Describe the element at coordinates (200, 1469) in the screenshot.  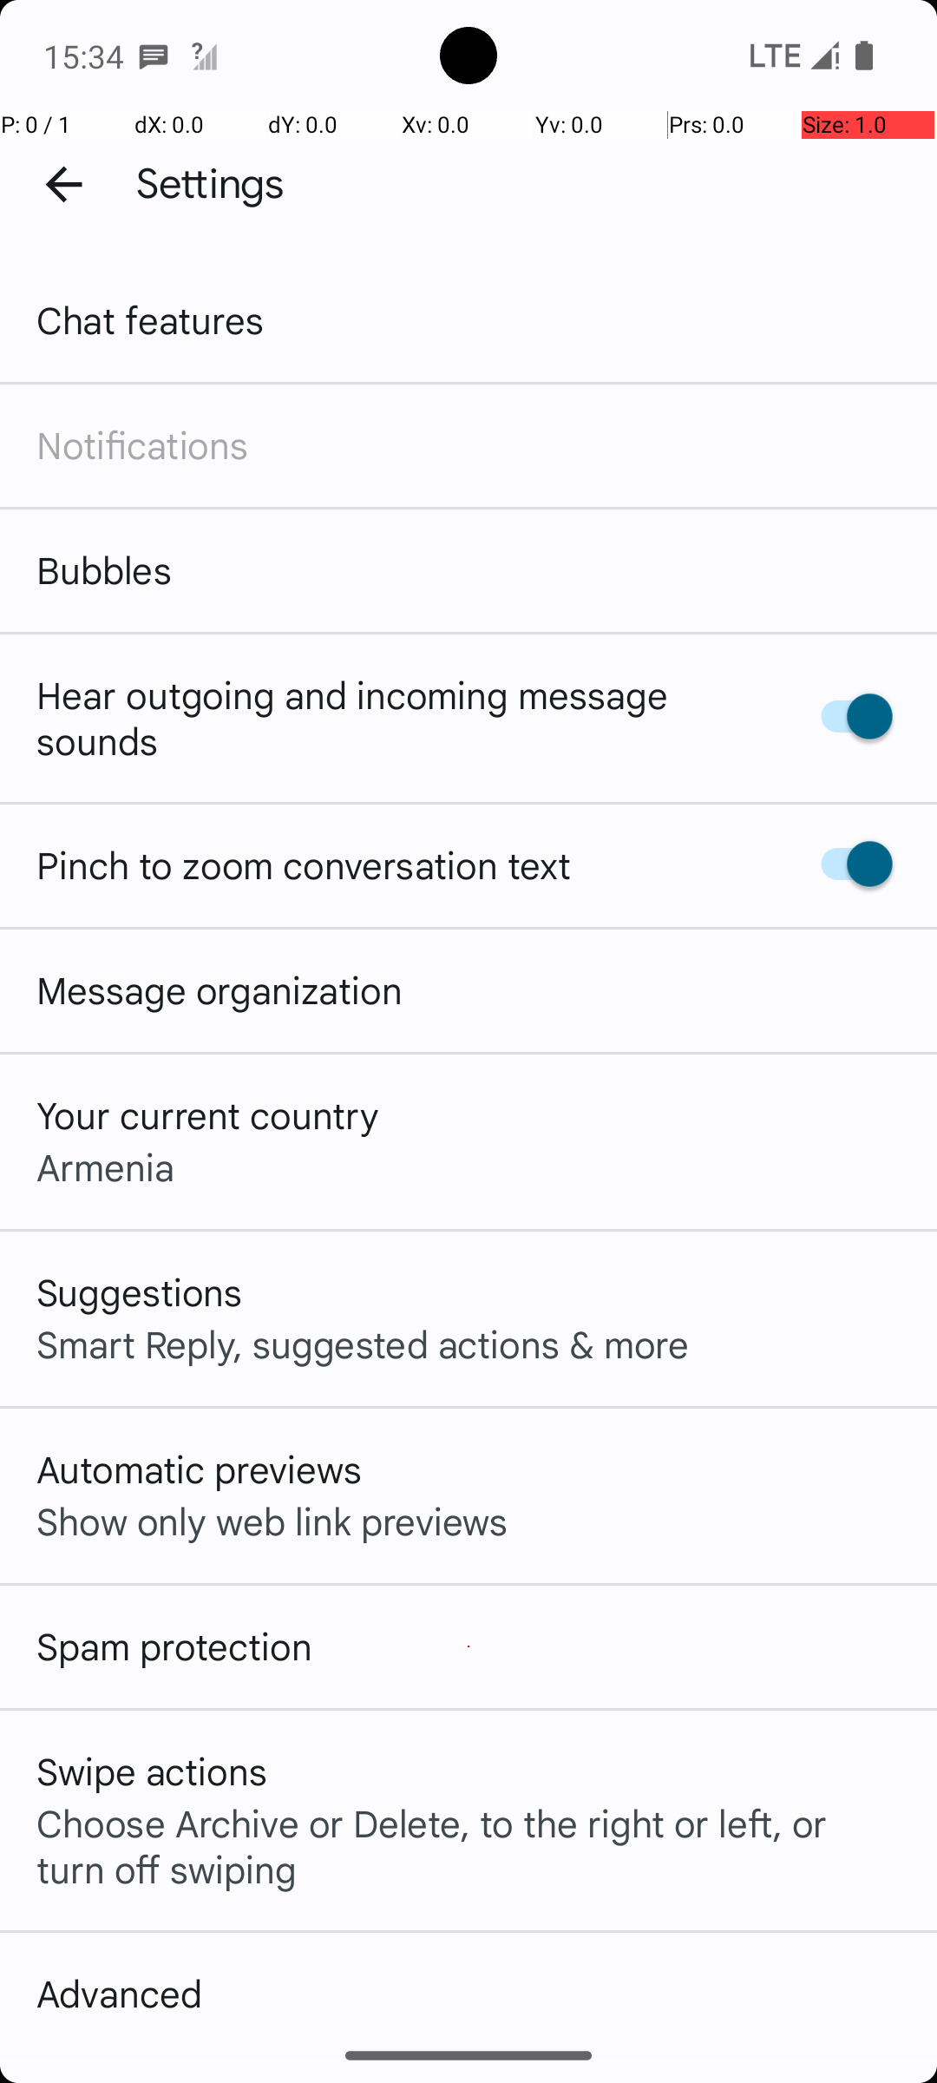
I see `Automatic previews` at that location.